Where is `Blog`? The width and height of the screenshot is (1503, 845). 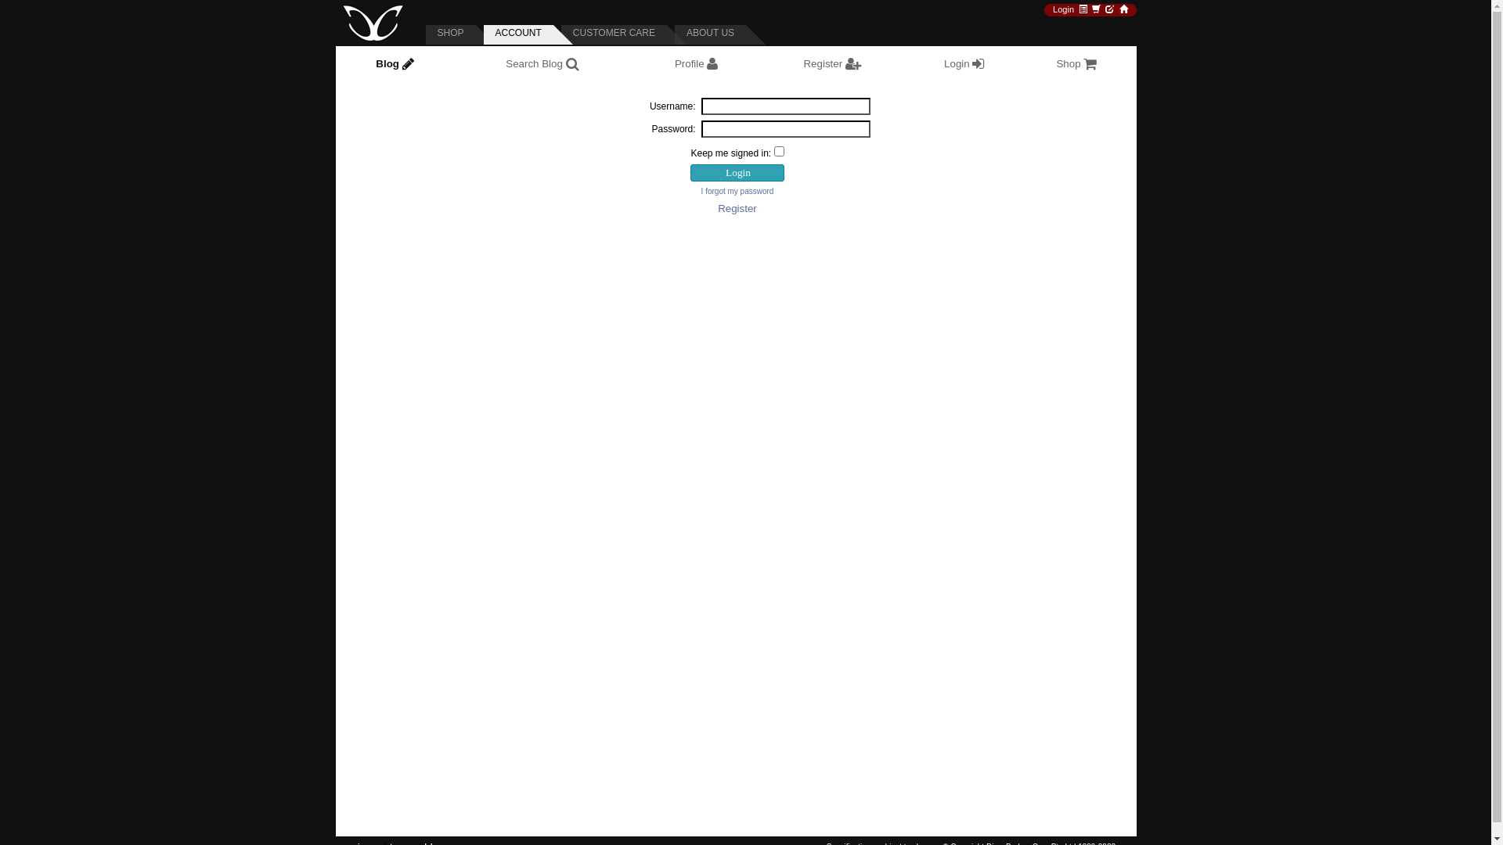 Blog is located at coordinates (395, 62).